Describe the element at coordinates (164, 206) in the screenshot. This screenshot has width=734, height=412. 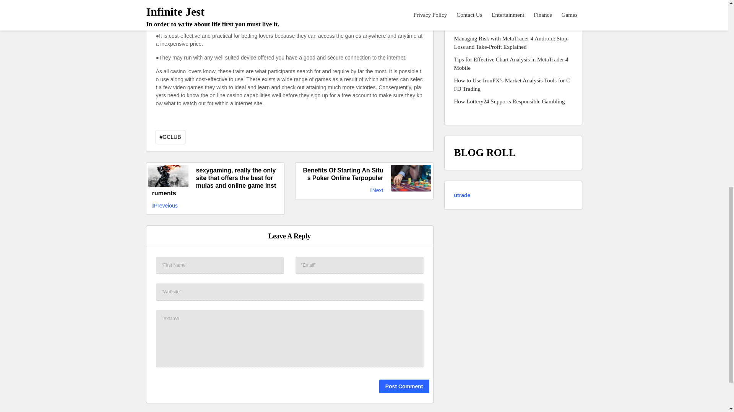
I see `Preveious` at that location.